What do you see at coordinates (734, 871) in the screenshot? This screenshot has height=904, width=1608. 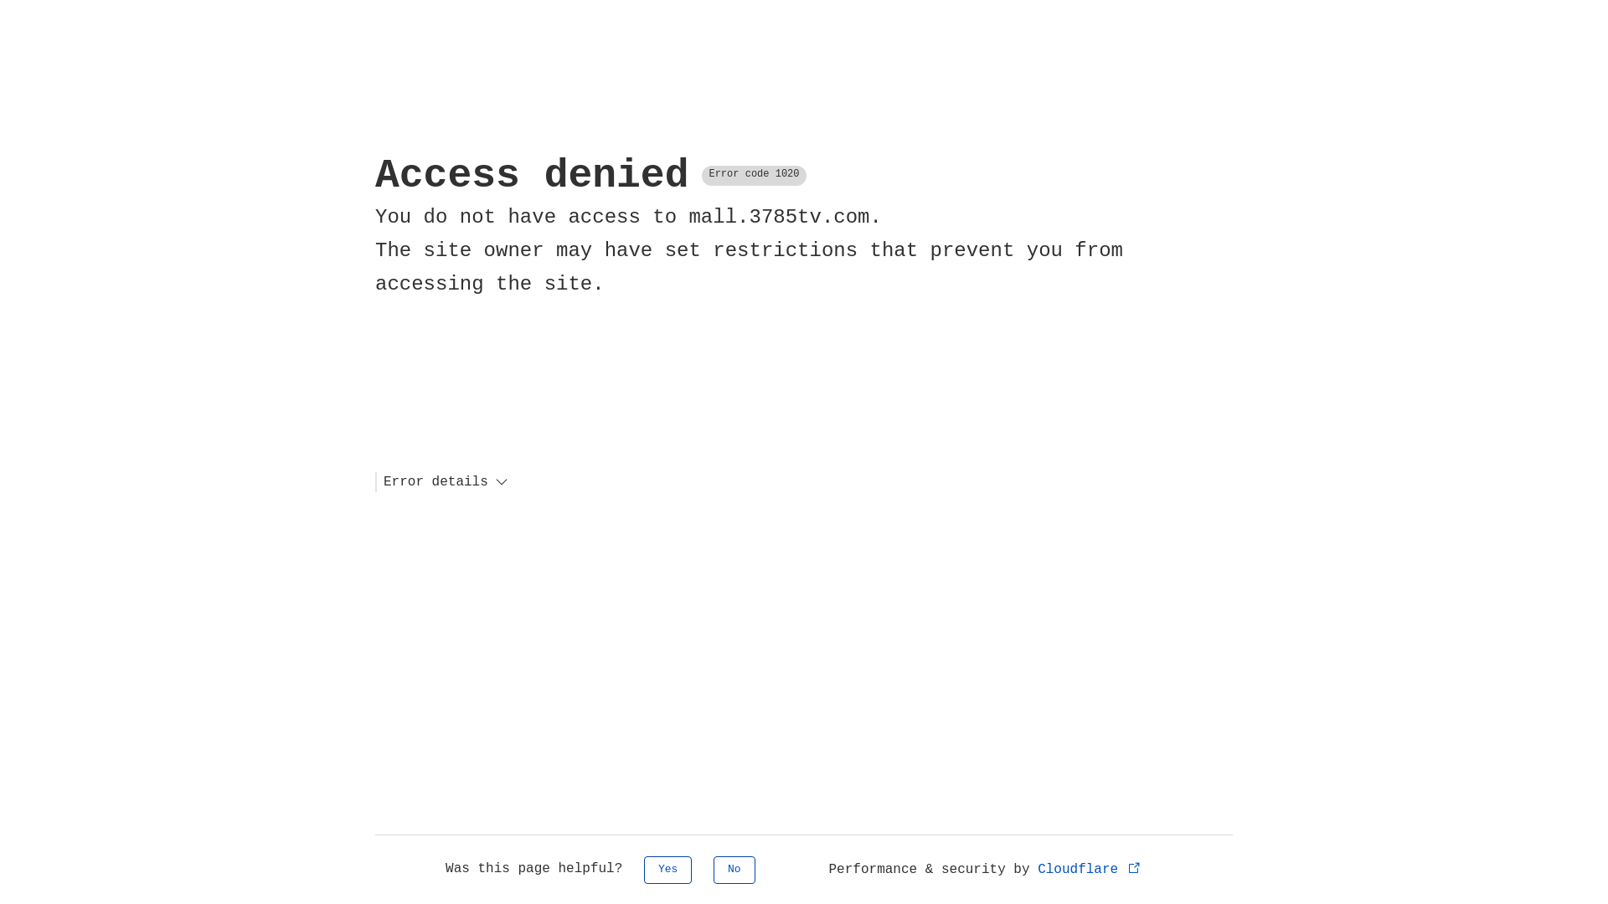 I see `No` at bounding box center [734, 871].